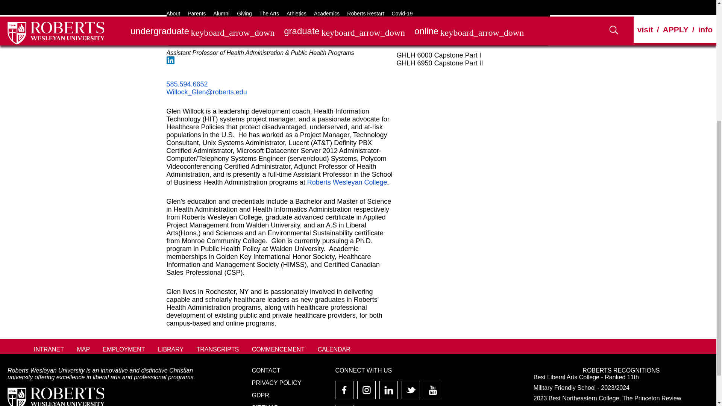 The image size is (722, 406). I want to click on Follow us on Facebook, so click(344, 393).